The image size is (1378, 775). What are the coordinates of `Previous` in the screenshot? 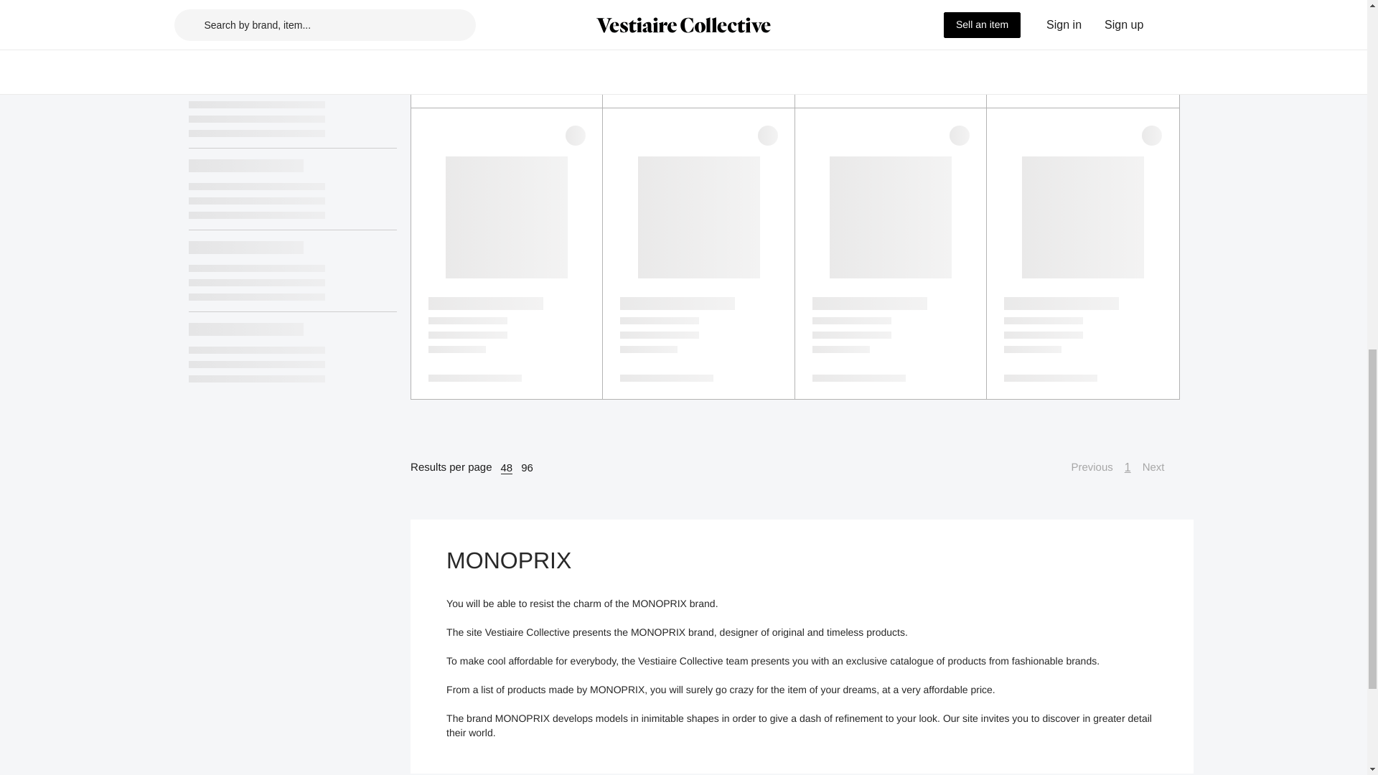 It's located at (1084, 468).